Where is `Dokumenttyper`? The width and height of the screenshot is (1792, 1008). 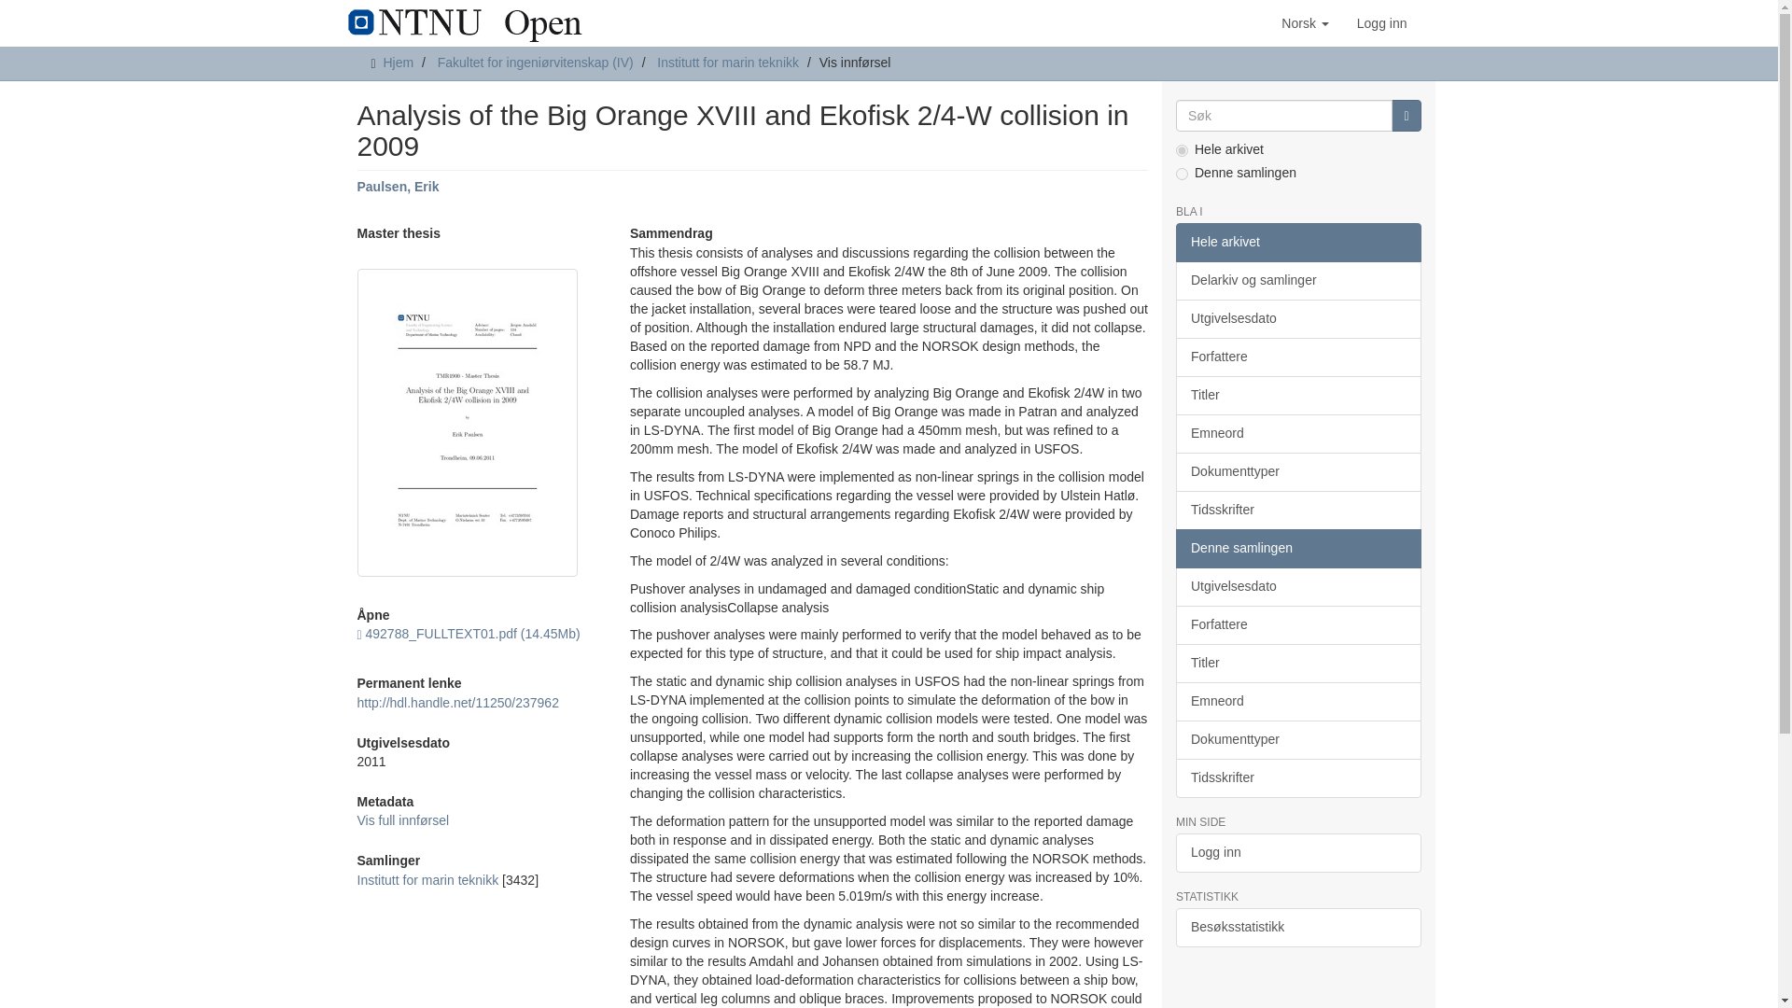 Dokumenttyper is located at coordinates (1297, 472).